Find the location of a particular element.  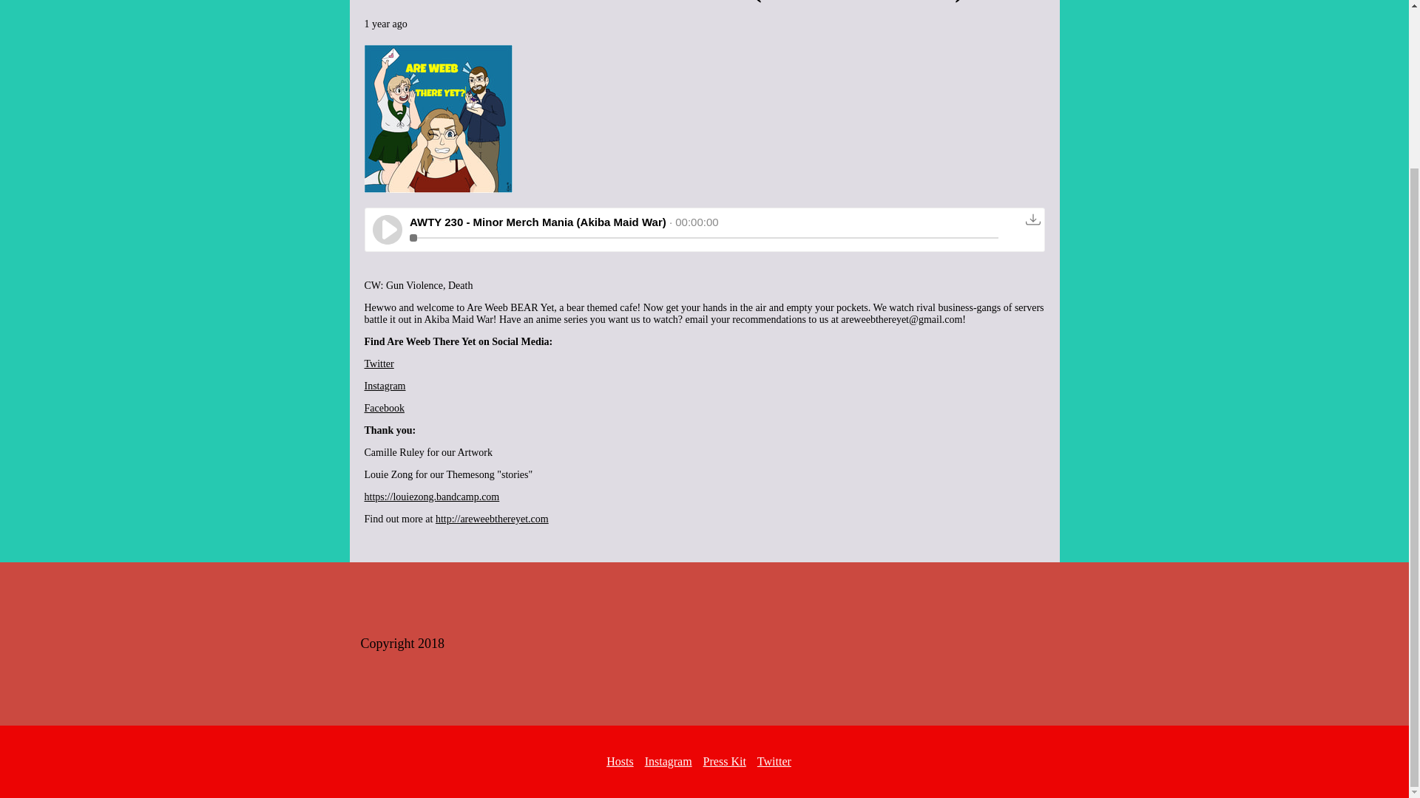

Hosts is located at coordinates (620, 761).